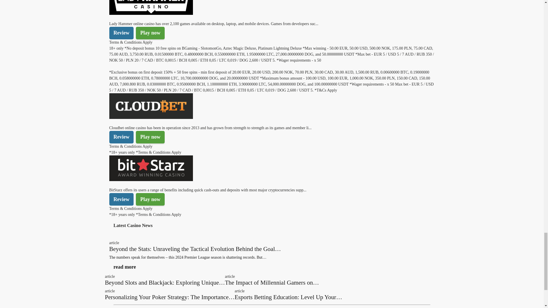 This screenshot has height=308, width=548. Describe the element at coordinates (150, 137) in the screenshot. I see `Play now` at that location.